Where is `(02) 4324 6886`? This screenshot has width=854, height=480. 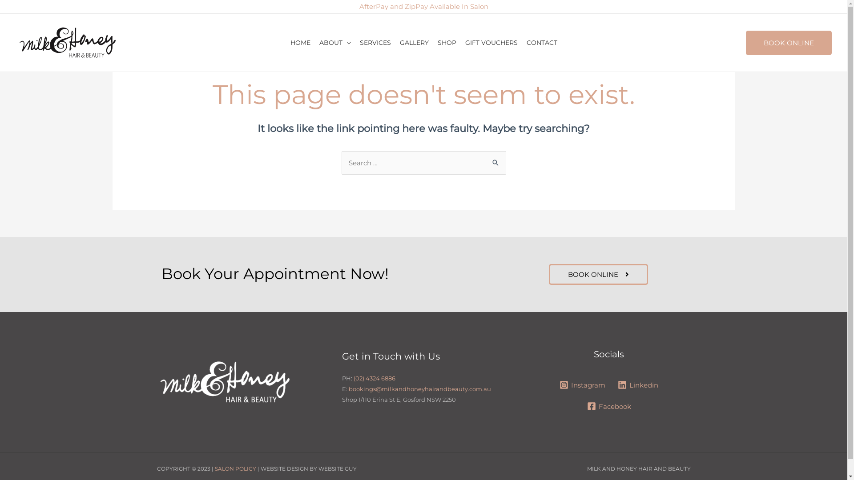 (02) 4324 6886 is located at coordinates (375, 378).